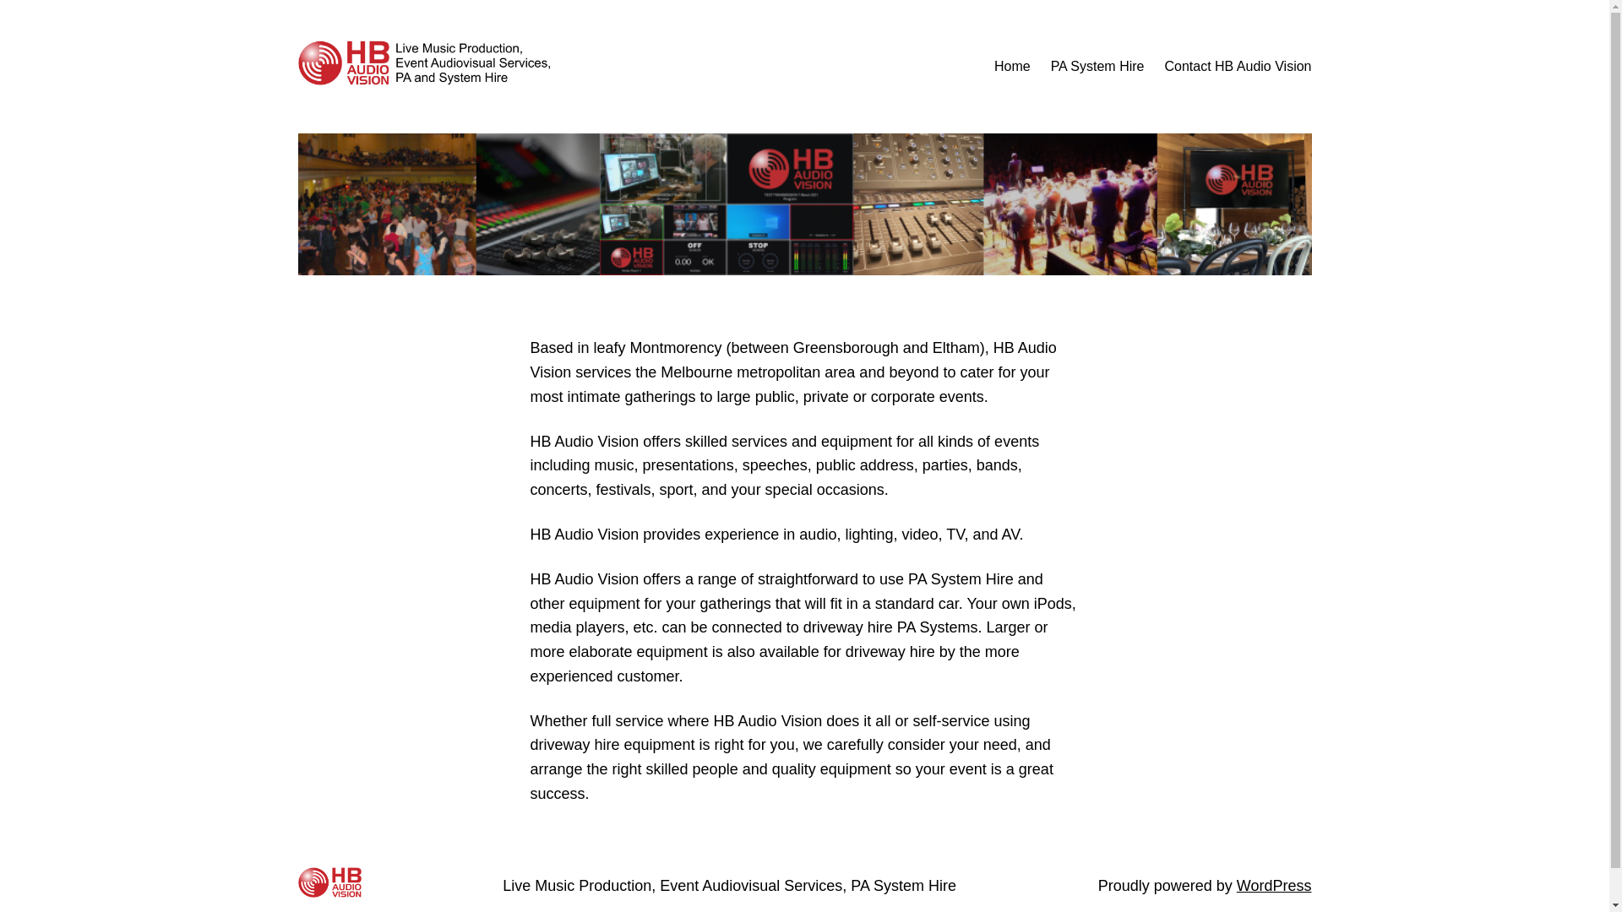 This screenshot has width=1622, height=912. What do you see at coordinates (1238, 67) in the screenshot?
I see `Contact HB Audio Vision` at bounding box center [1238, 67].